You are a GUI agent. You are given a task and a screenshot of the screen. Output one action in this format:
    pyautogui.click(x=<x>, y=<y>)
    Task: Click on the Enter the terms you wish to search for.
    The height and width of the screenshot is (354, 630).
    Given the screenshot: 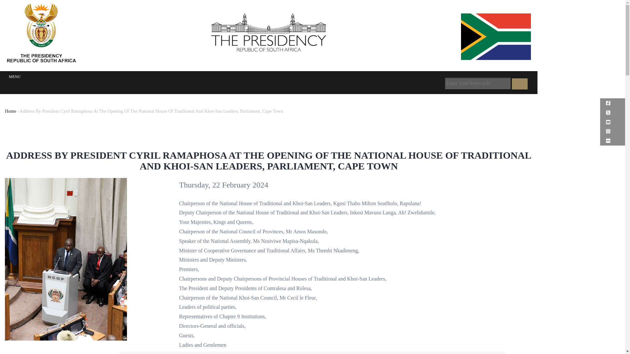 What is the action you would take?
    pyautogui.click(x=477, y=83)
    